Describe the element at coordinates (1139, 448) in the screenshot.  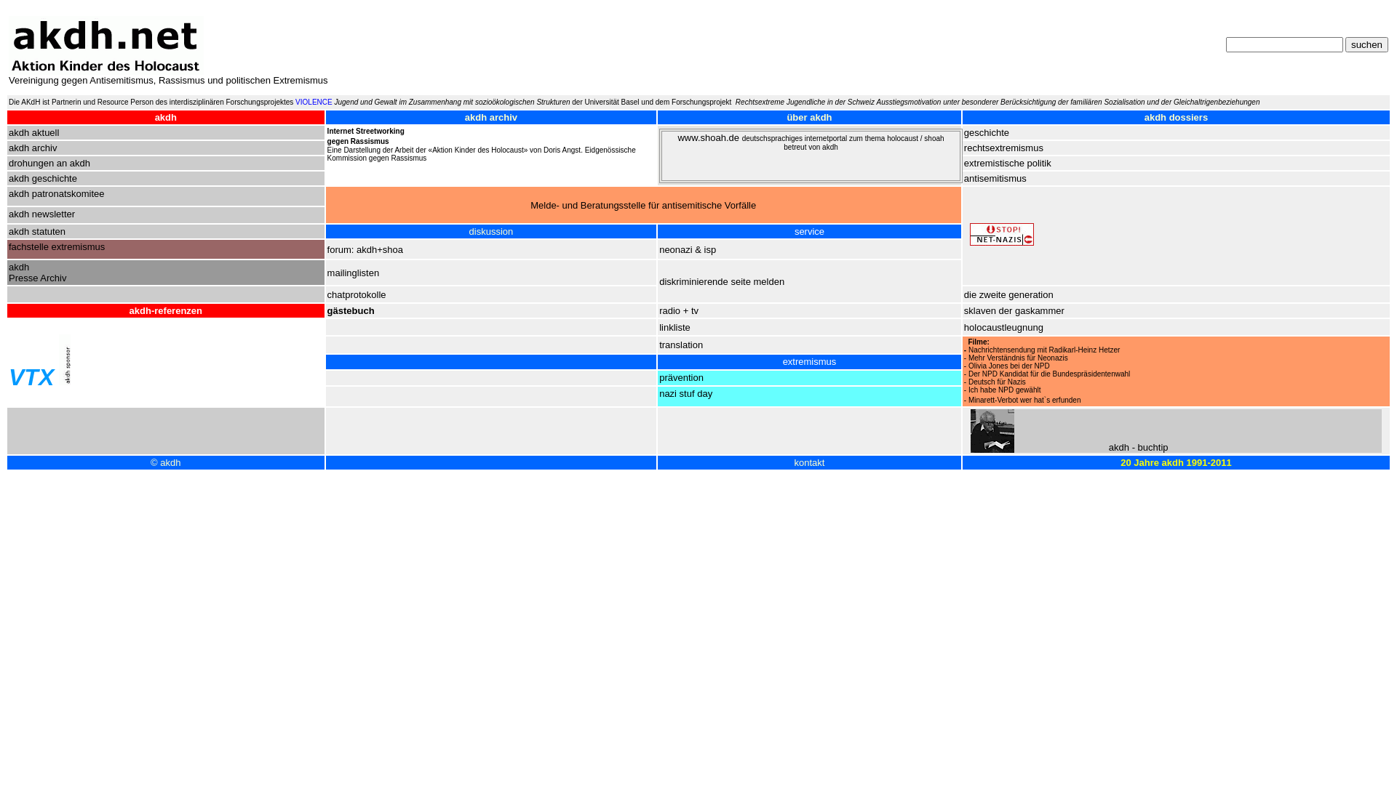
I see `akdh - buchtip` at that location.